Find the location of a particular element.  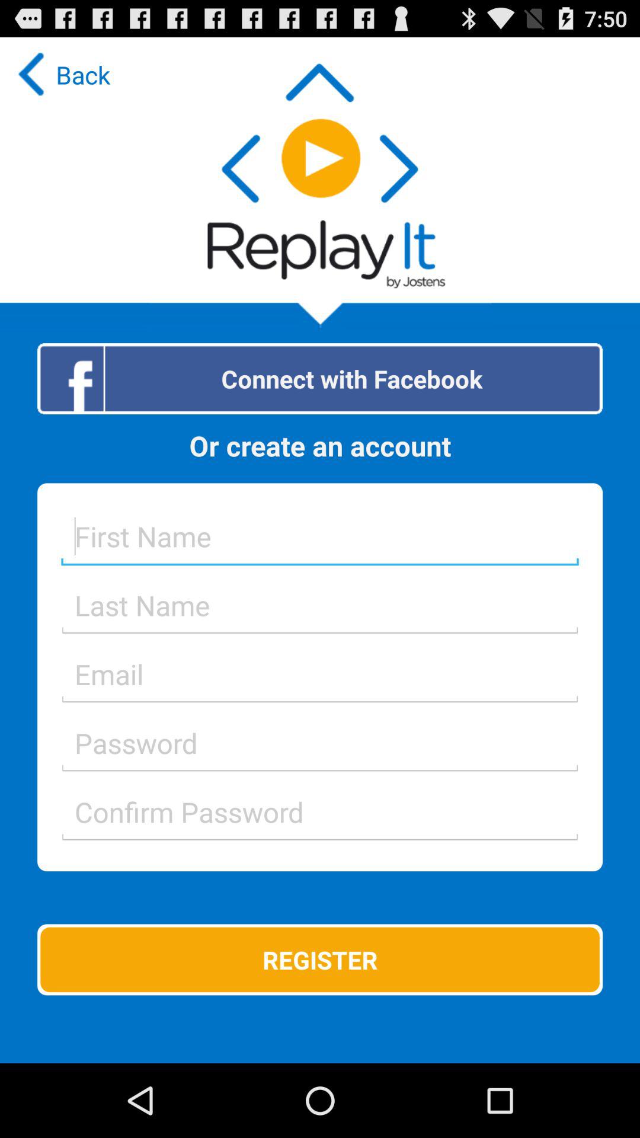

enter password is located at coordinates (320, 812).